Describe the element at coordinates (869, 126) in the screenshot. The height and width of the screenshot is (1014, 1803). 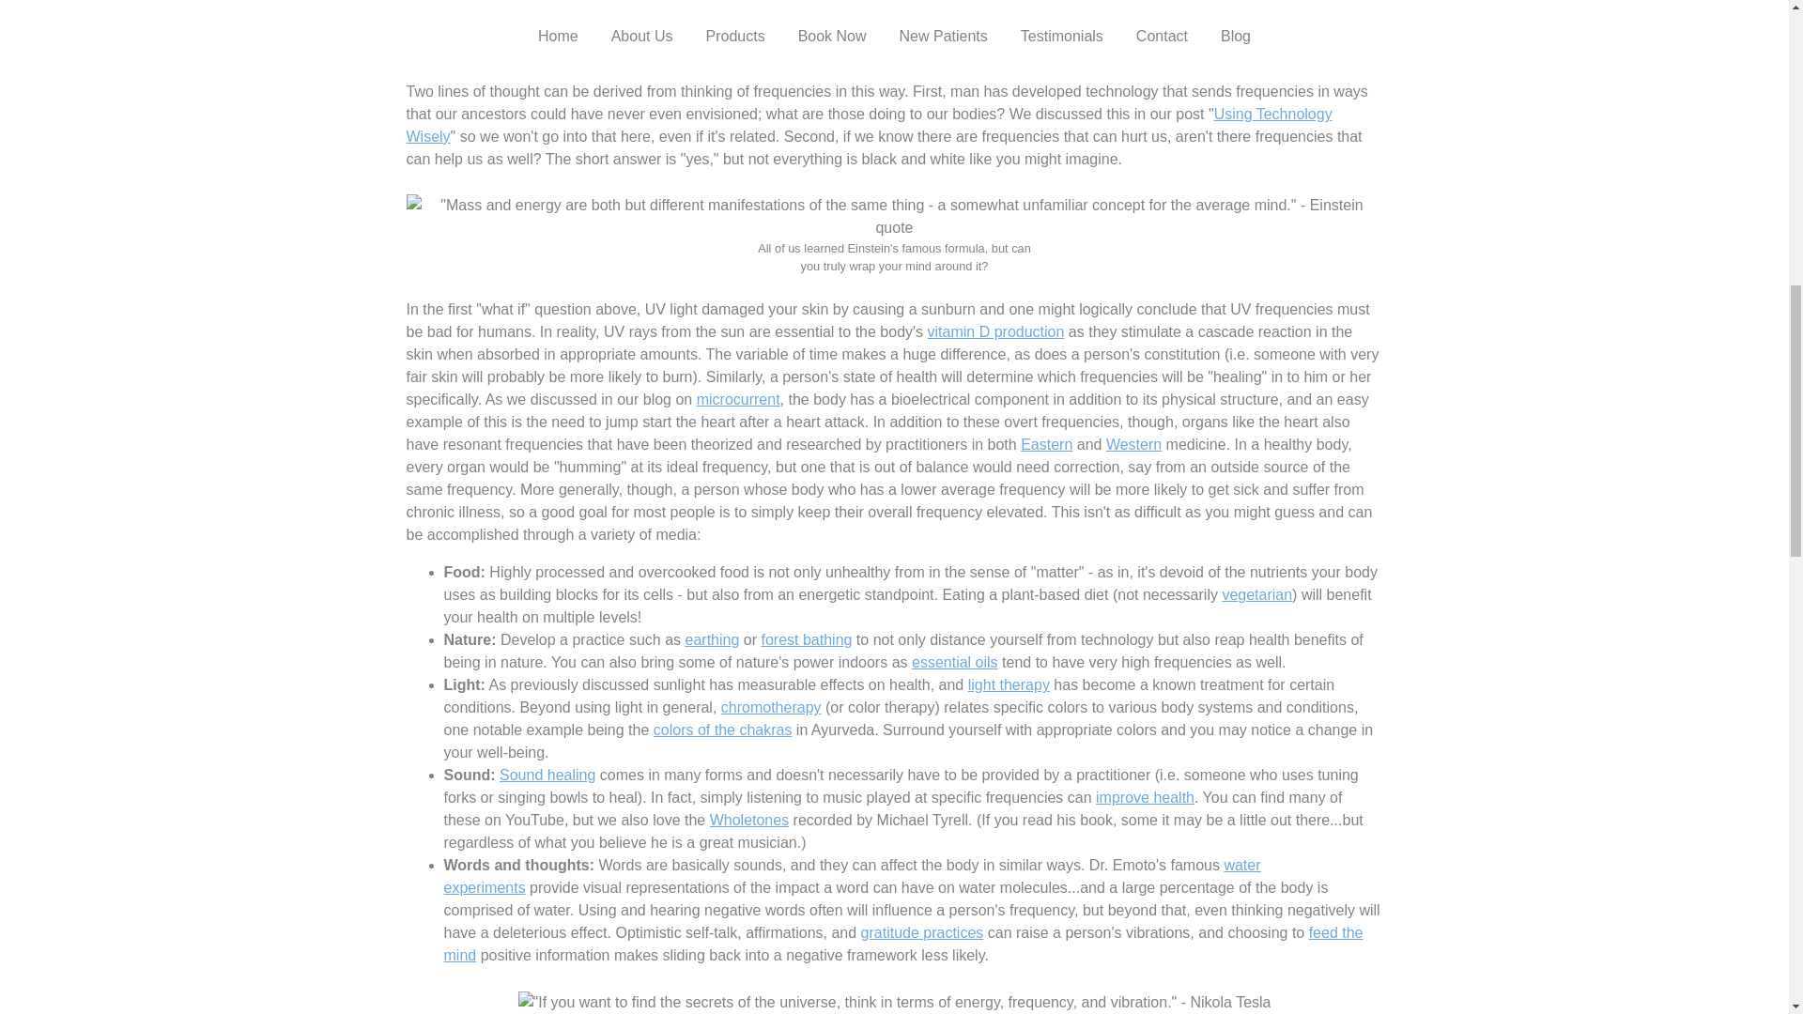
I see `Using Technology Wisely` at that location.